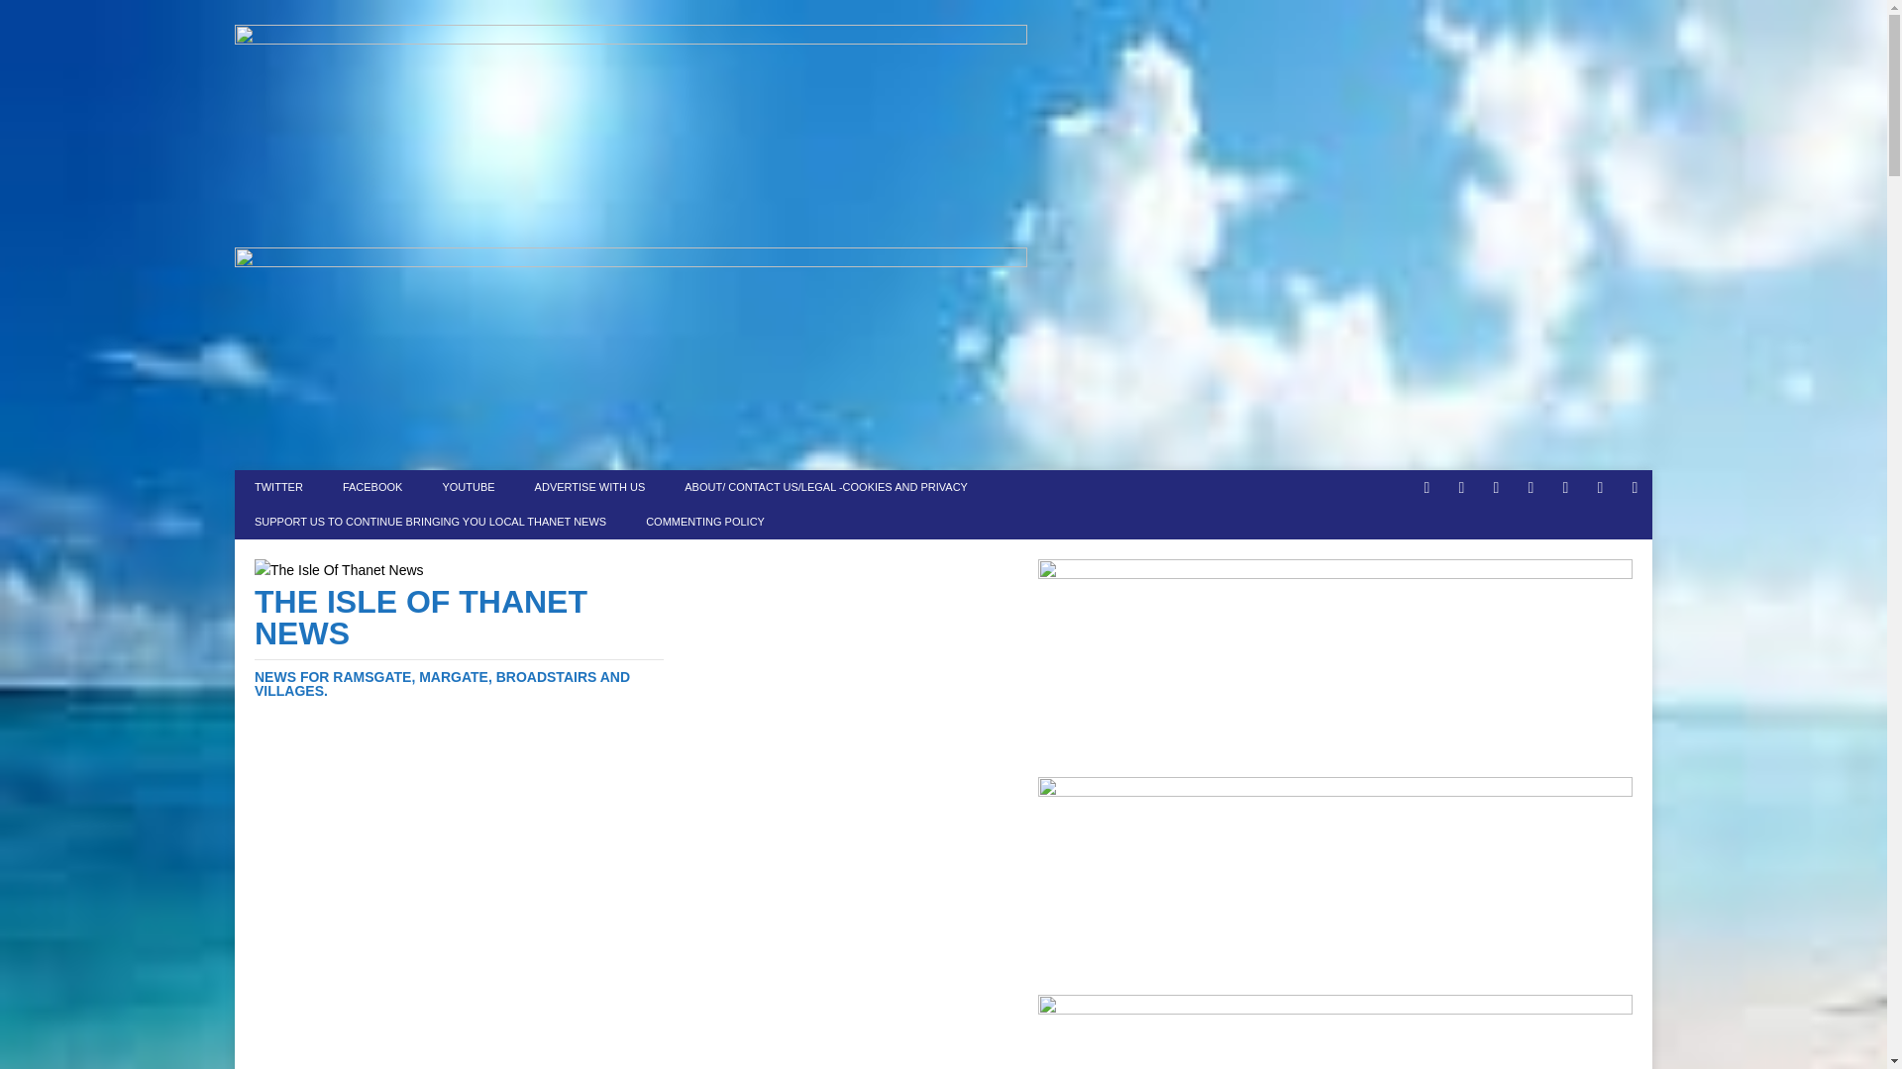 The image size is (1902, 1069). What do you see at coordinates (372, 487) in the screenshot?
I see `FACEBOOK` at bounding box center [372, 487].